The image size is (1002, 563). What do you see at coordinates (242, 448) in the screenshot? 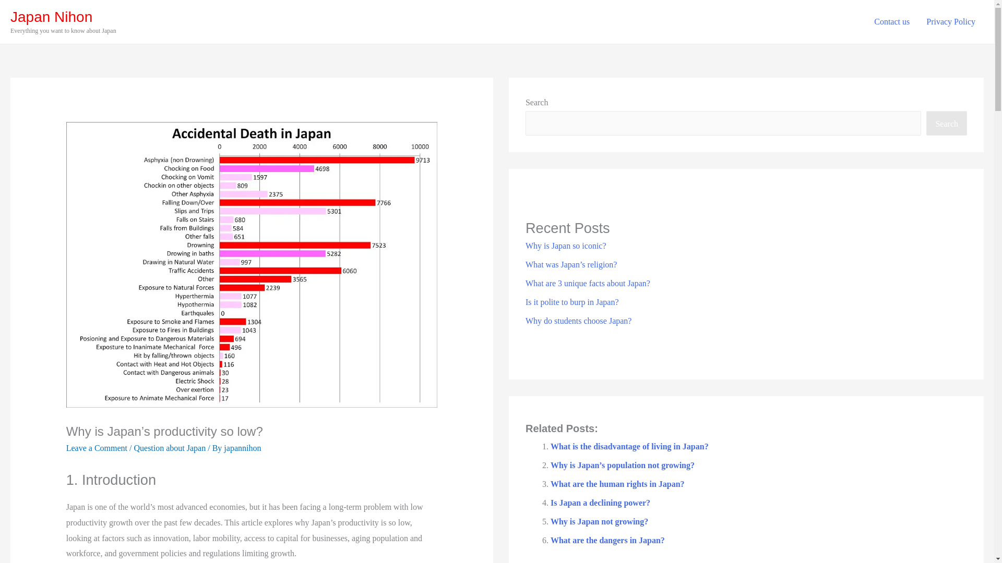
I see `View all posts by japannihon` at bounding box center [242, 448].